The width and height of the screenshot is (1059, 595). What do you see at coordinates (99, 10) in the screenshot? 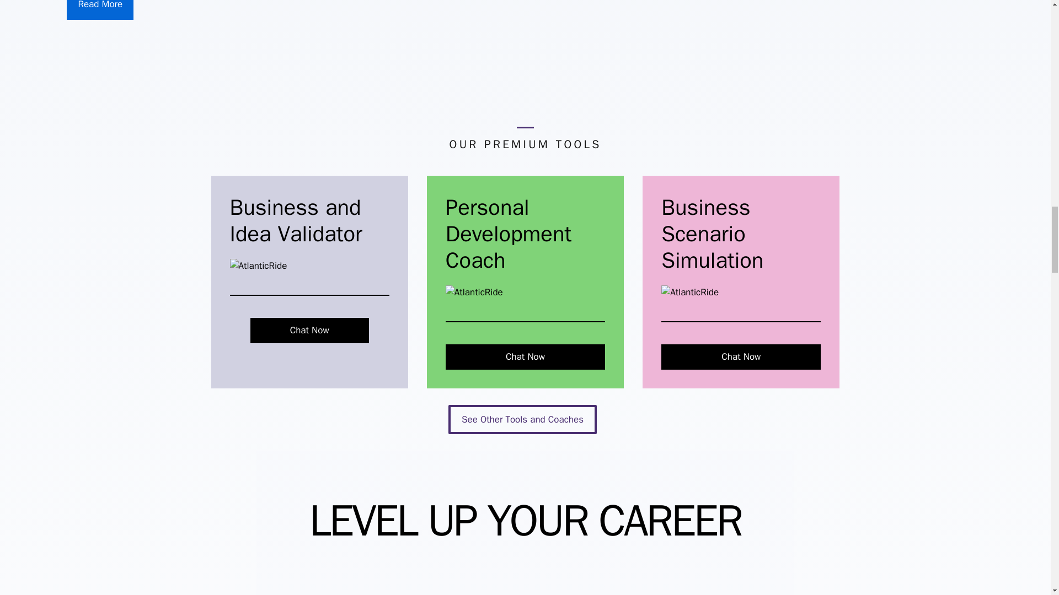
I see `Read More` at bounding box center [99, 10].